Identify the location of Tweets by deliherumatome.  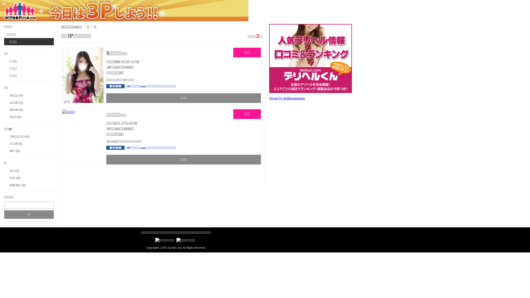
(287, 98).